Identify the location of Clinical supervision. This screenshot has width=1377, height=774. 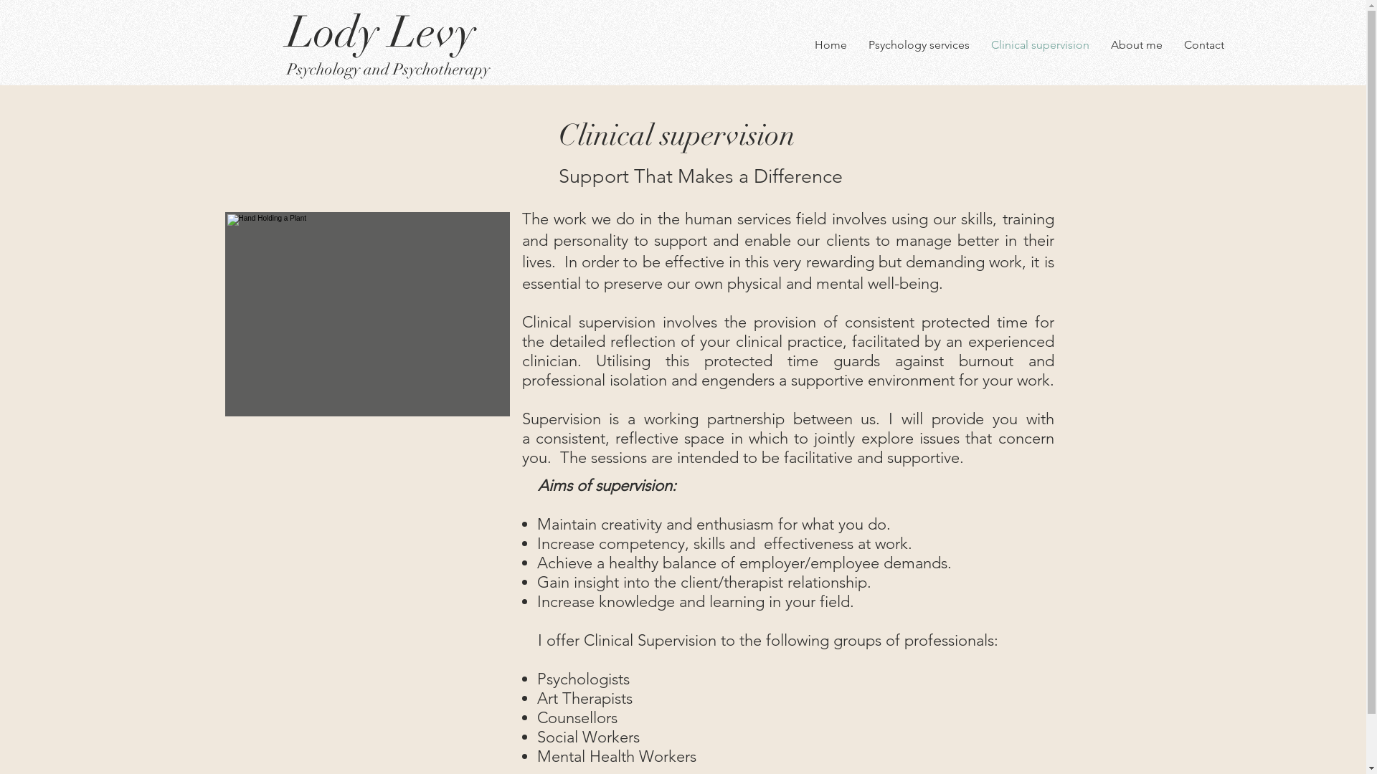
(676, 135).